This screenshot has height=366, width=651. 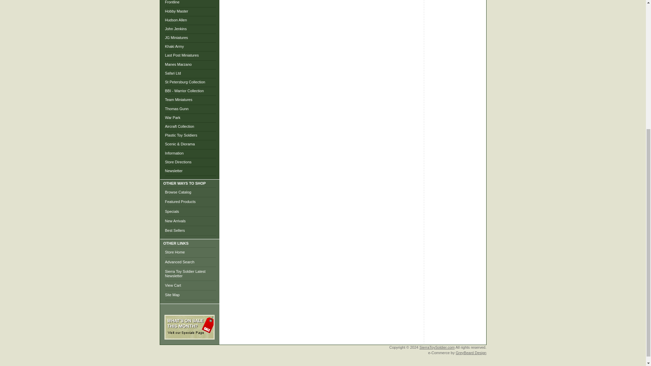 What do you see at coordinates (176, 20) in the screenshot?
I see `Hudson Allen` at bounding box center [176, 20].